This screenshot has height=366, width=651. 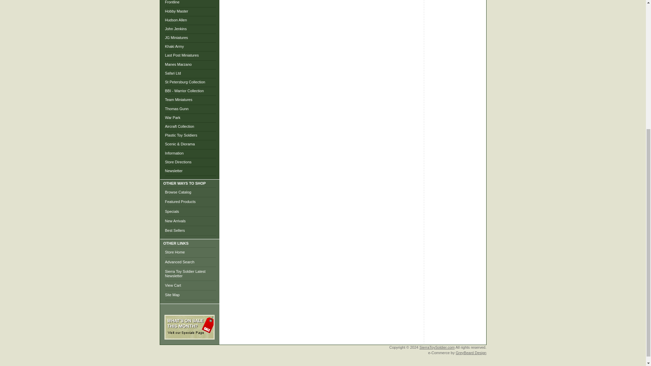 What do you see at coordinates (176, 20) in the screenshot?
I see `Hudson Allen` at bounding box center [176, 20].